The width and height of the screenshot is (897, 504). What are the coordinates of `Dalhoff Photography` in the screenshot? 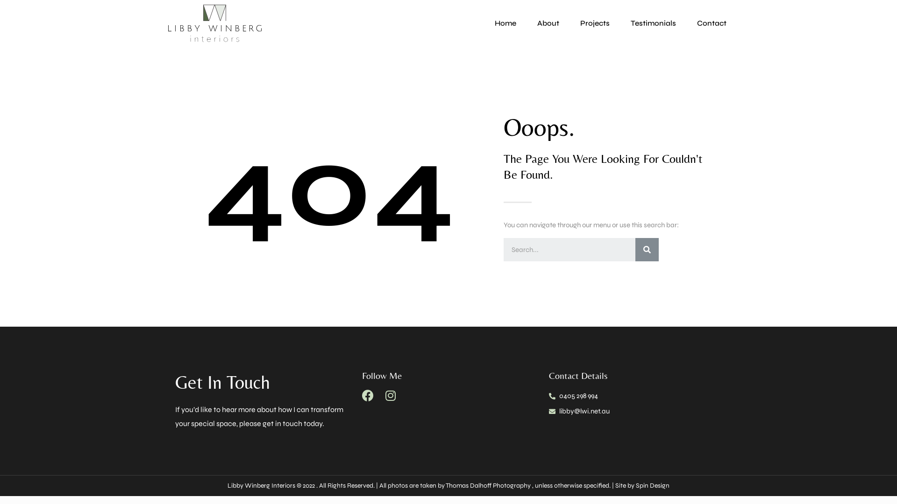 It's located at (501, 485).